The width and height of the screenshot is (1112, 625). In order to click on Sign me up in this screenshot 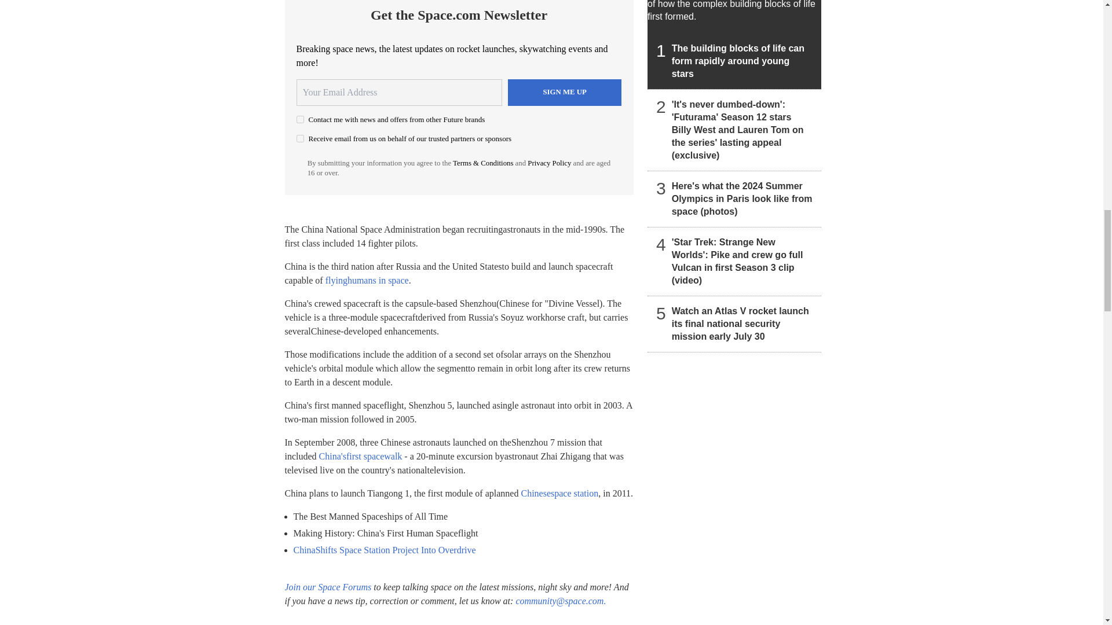, I will do `click(565, 93)`.